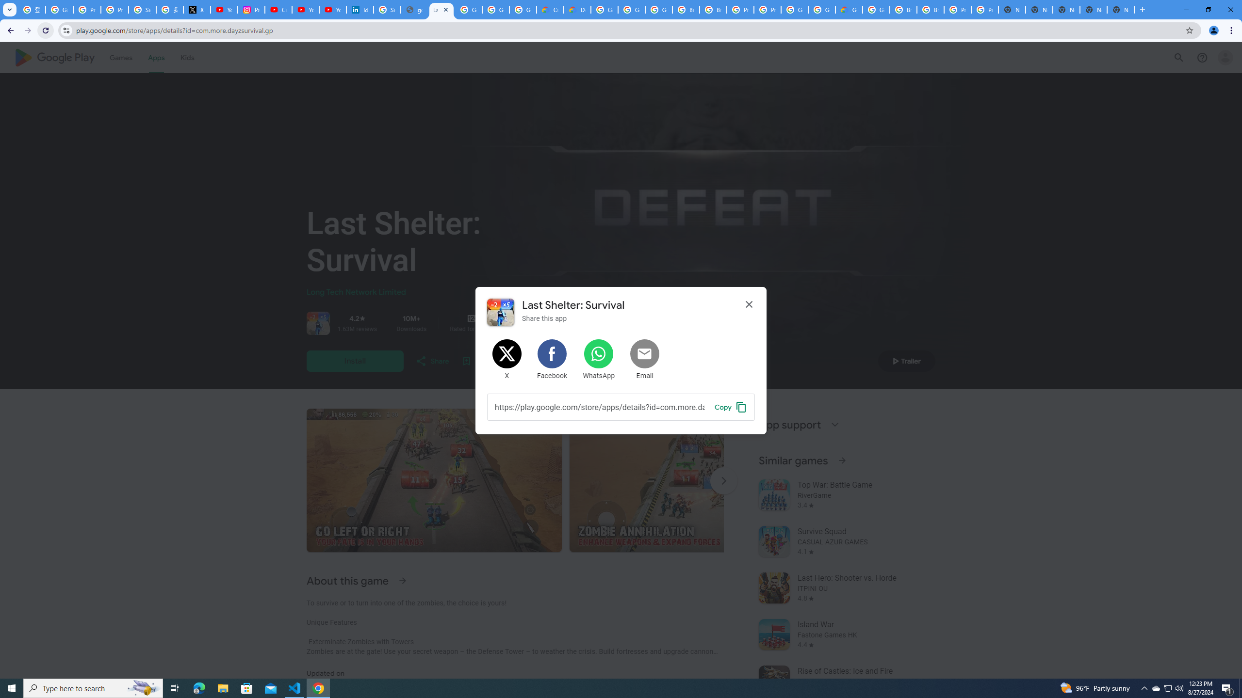 This screenshot has height=698, width=1242. I want to click on Share on Facebook, so click(553, 360).